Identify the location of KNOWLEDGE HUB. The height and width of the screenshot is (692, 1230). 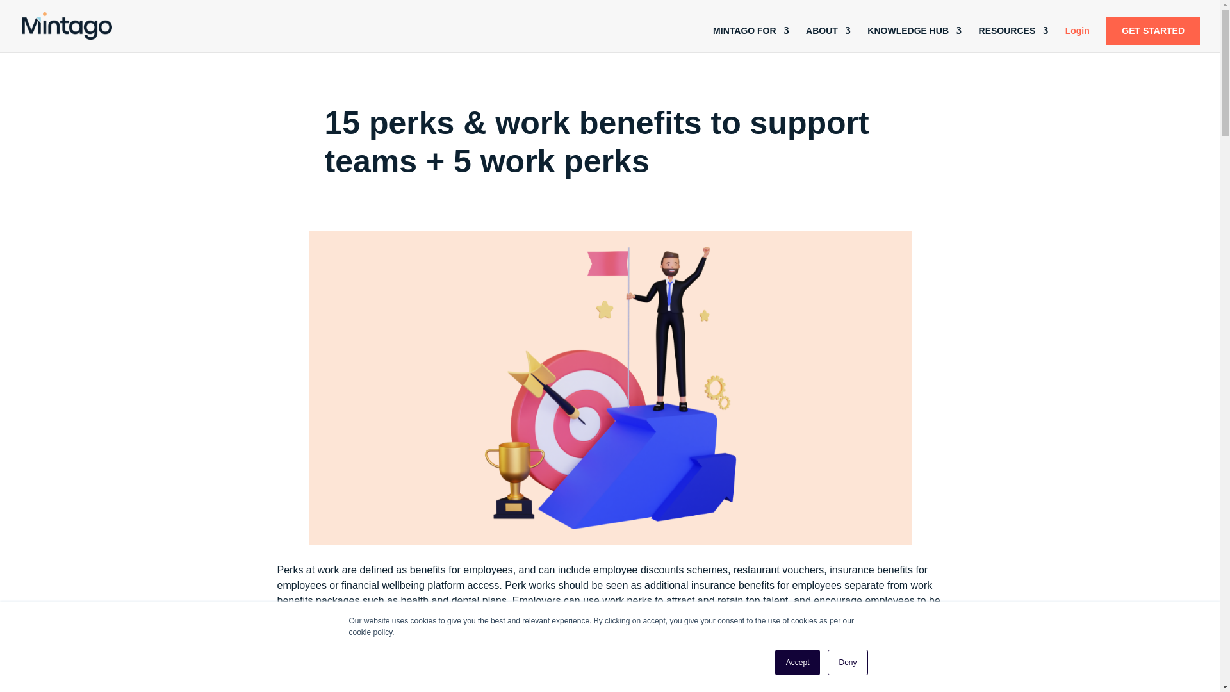
(914, 39).